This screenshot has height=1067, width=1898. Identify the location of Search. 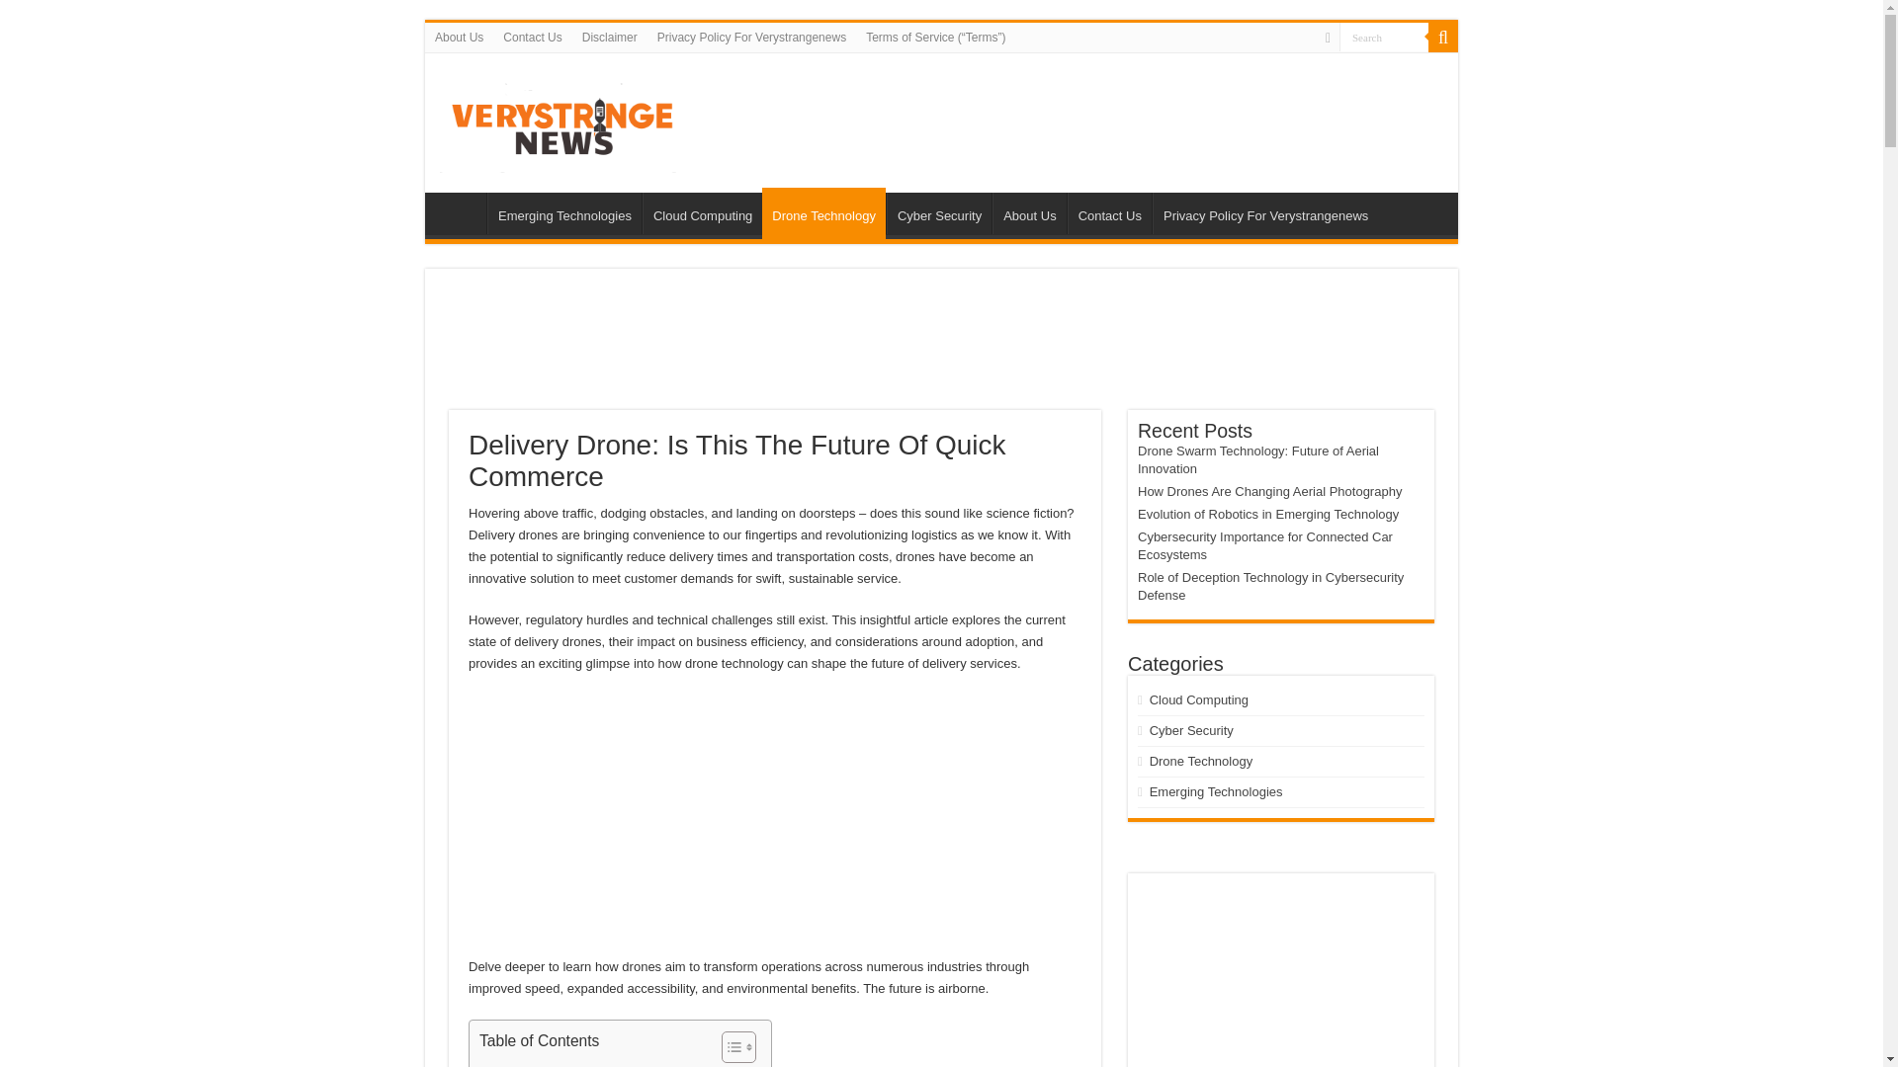
(1384, 36).